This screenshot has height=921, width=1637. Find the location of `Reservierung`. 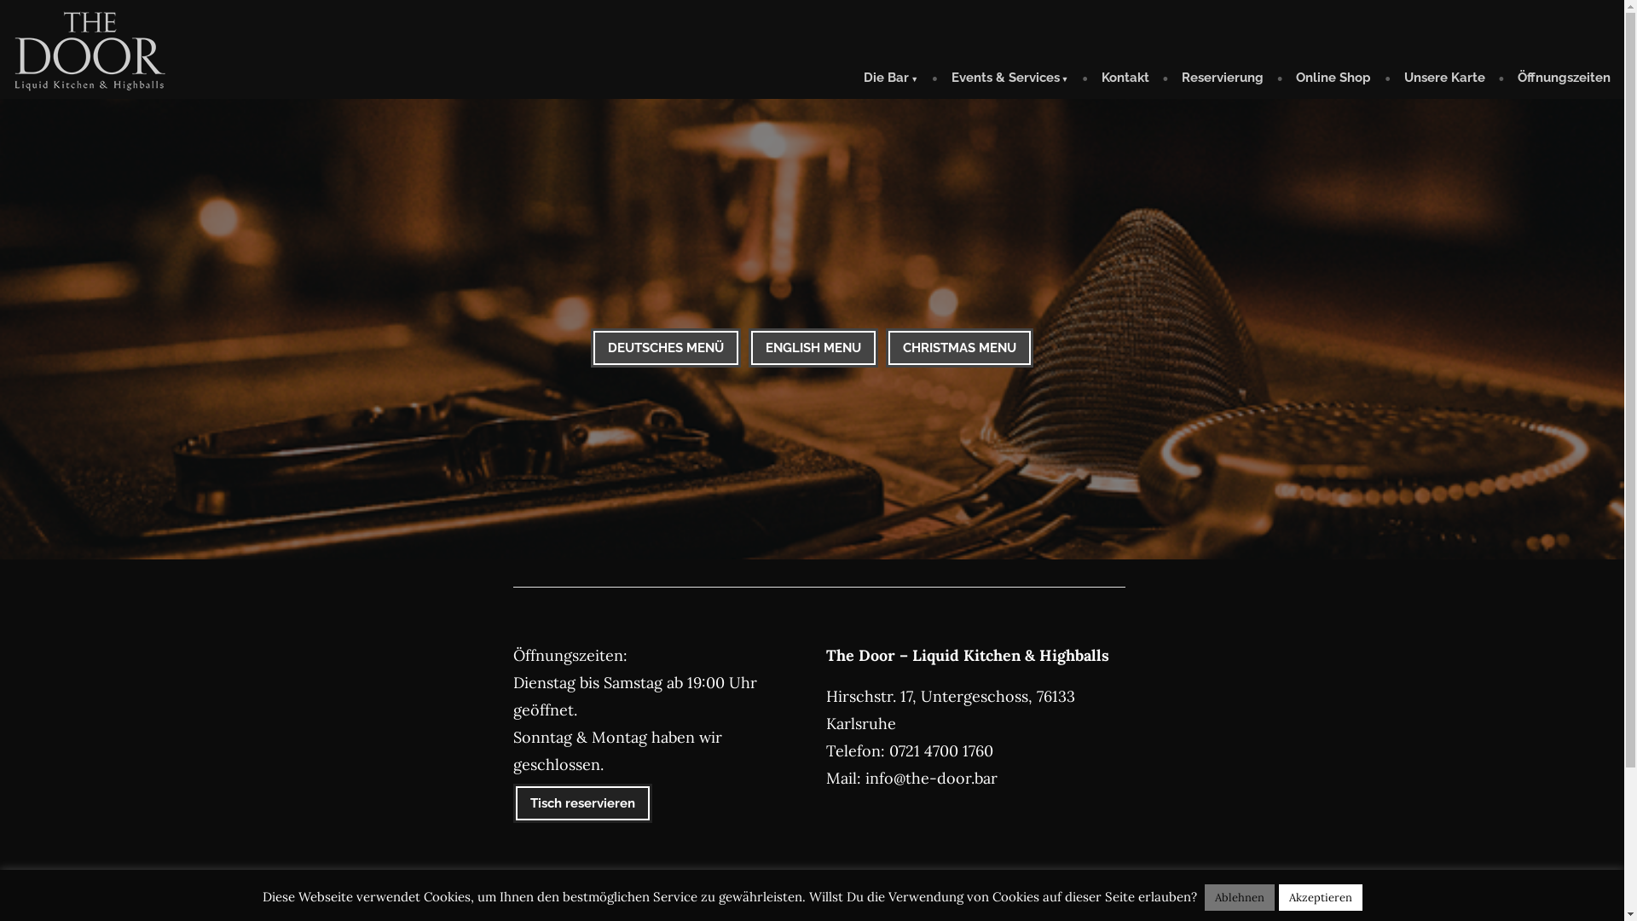

Reservierung is located at coordinates (1223, 79).